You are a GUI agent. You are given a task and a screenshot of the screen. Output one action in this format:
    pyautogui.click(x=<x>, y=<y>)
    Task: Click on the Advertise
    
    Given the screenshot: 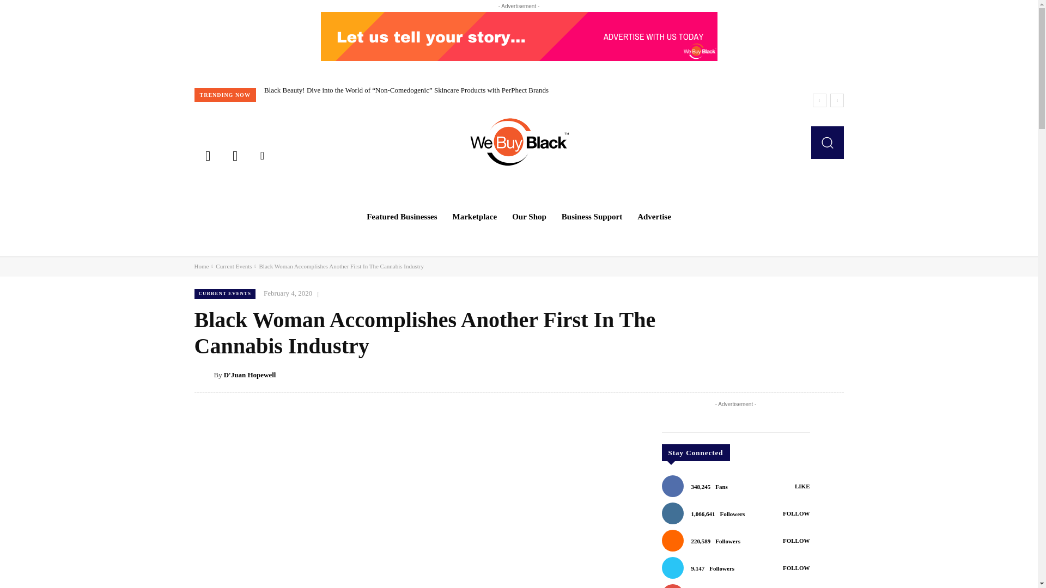 What is the action you would take?
    pyautogui.click(x=654, y=217)
    